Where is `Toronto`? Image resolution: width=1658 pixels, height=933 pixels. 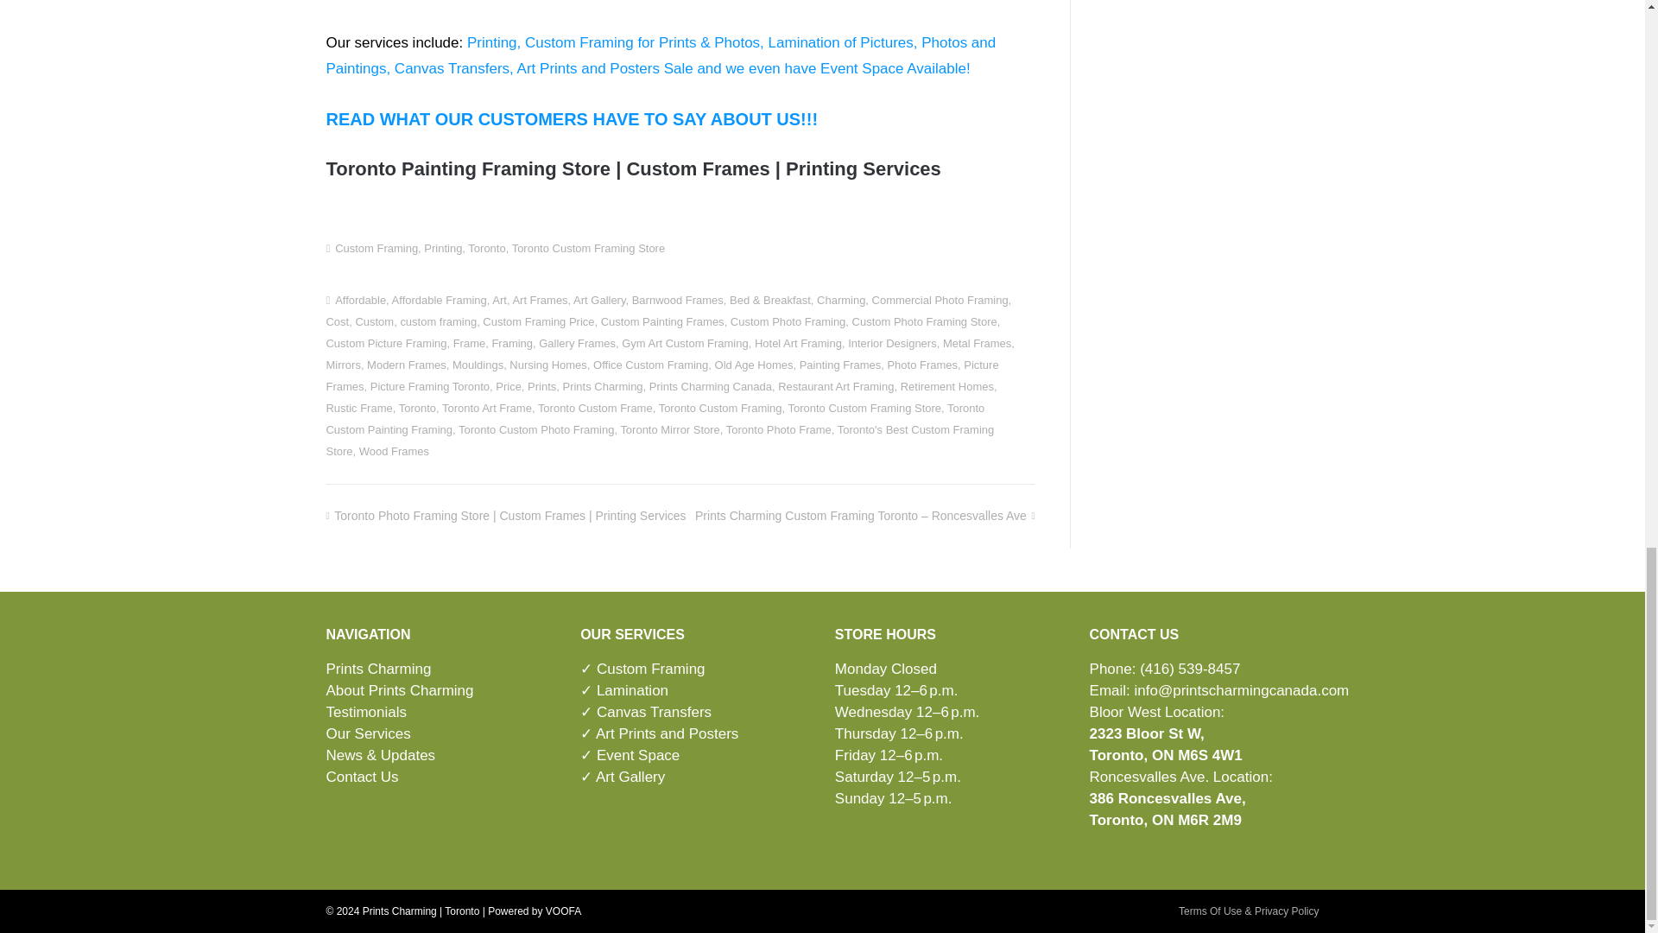
Toronto is located at coordinates (486, 247).